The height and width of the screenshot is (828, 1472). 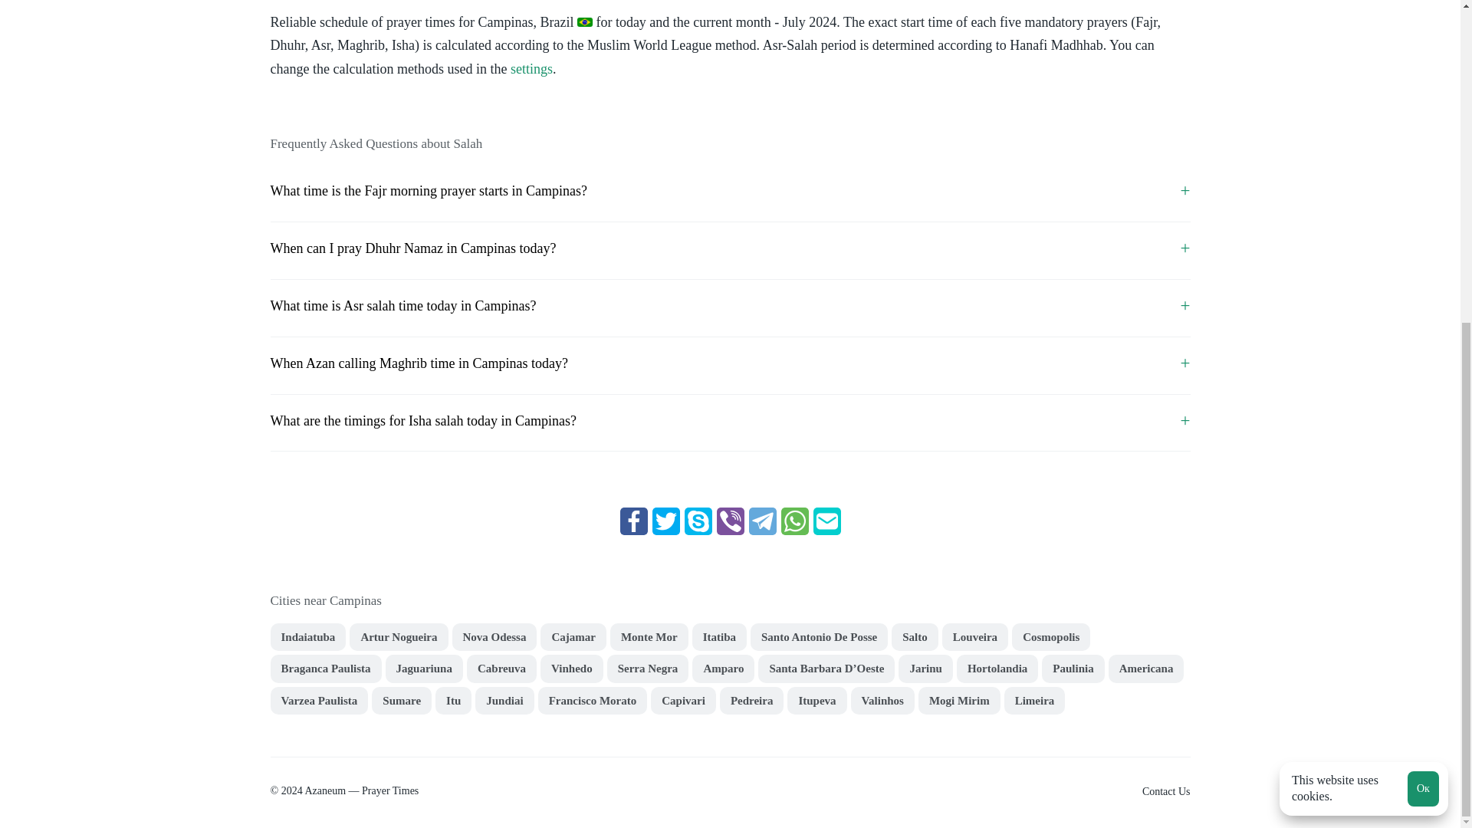 I want to click on Prayer Times in Salto, so click(x=915, y=637).